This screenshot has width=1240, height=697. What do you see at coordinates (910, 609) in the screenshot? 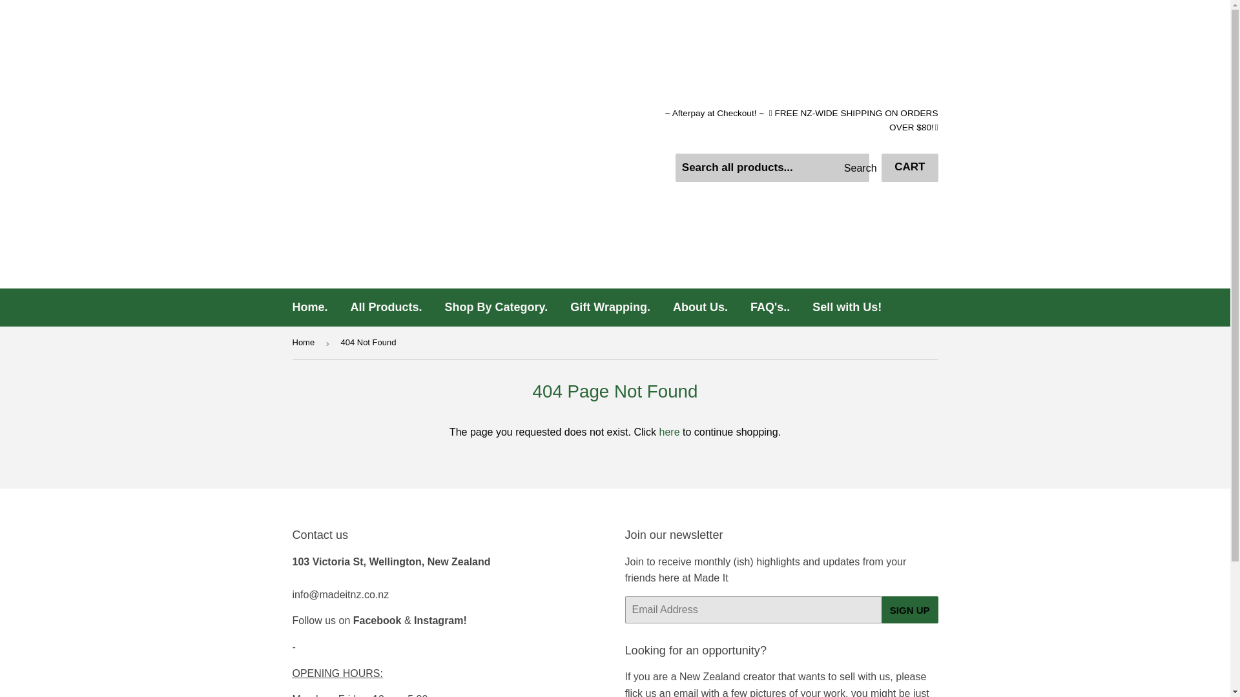
I see `SIGN UP` at bounding box center [910, 609].